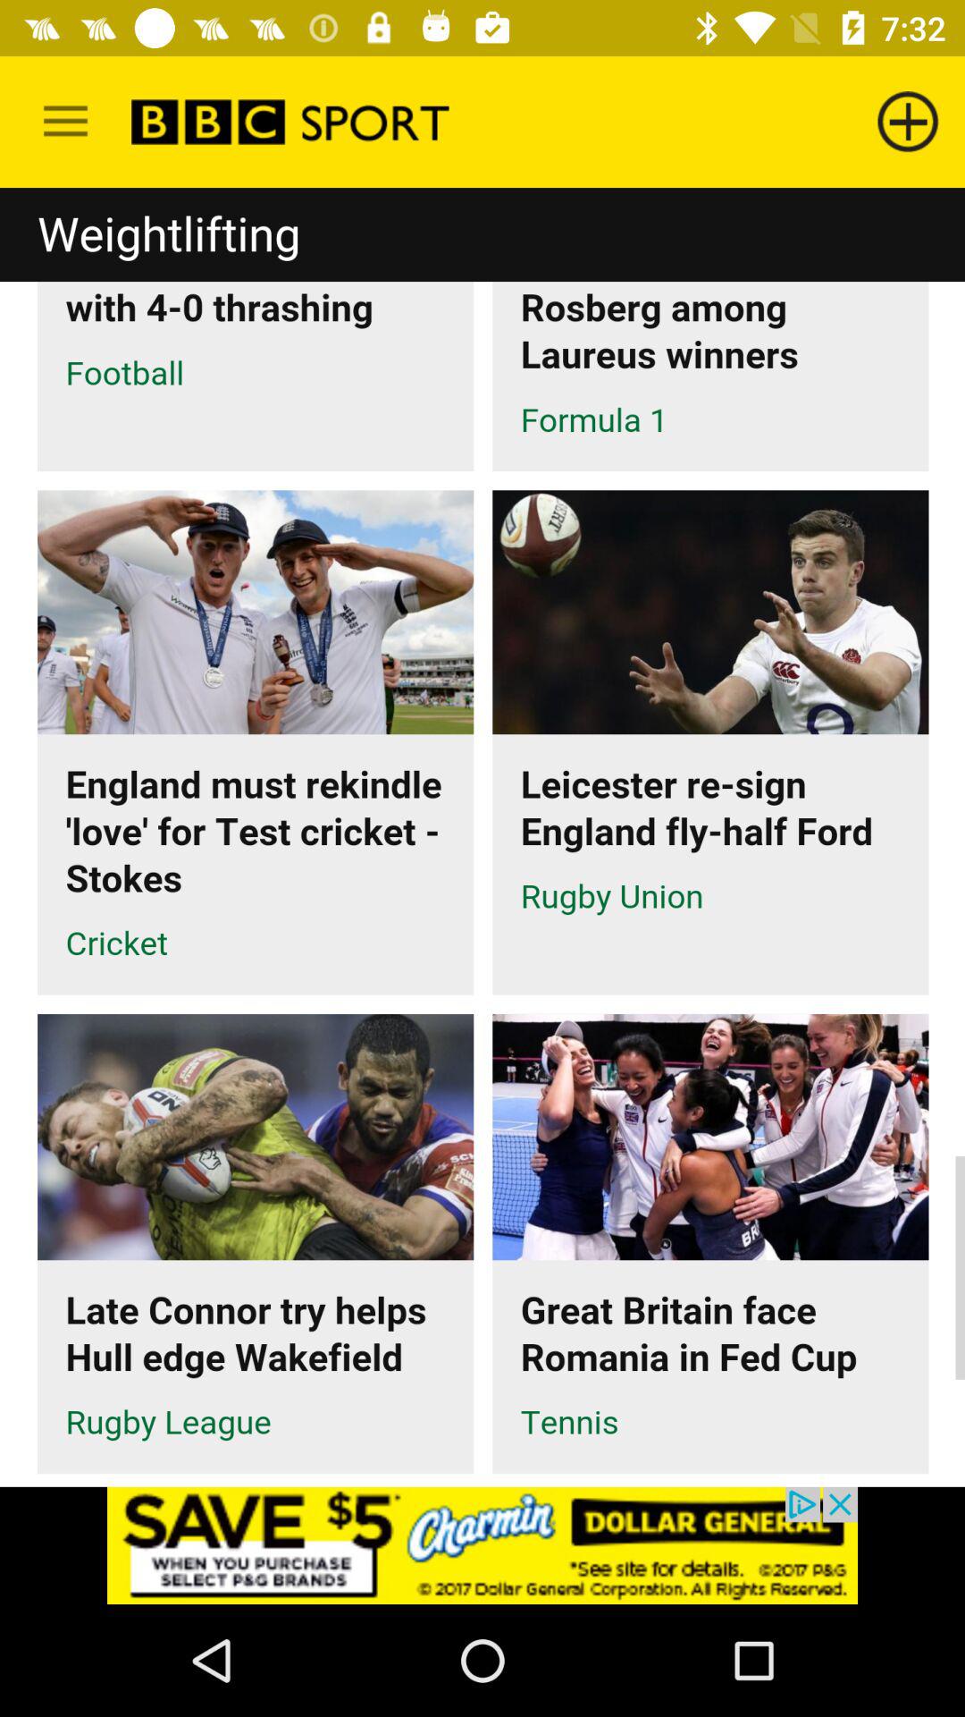  Describe the element at coordinates (482, 1545) in the screenshot. I see `advertisement` at that location.